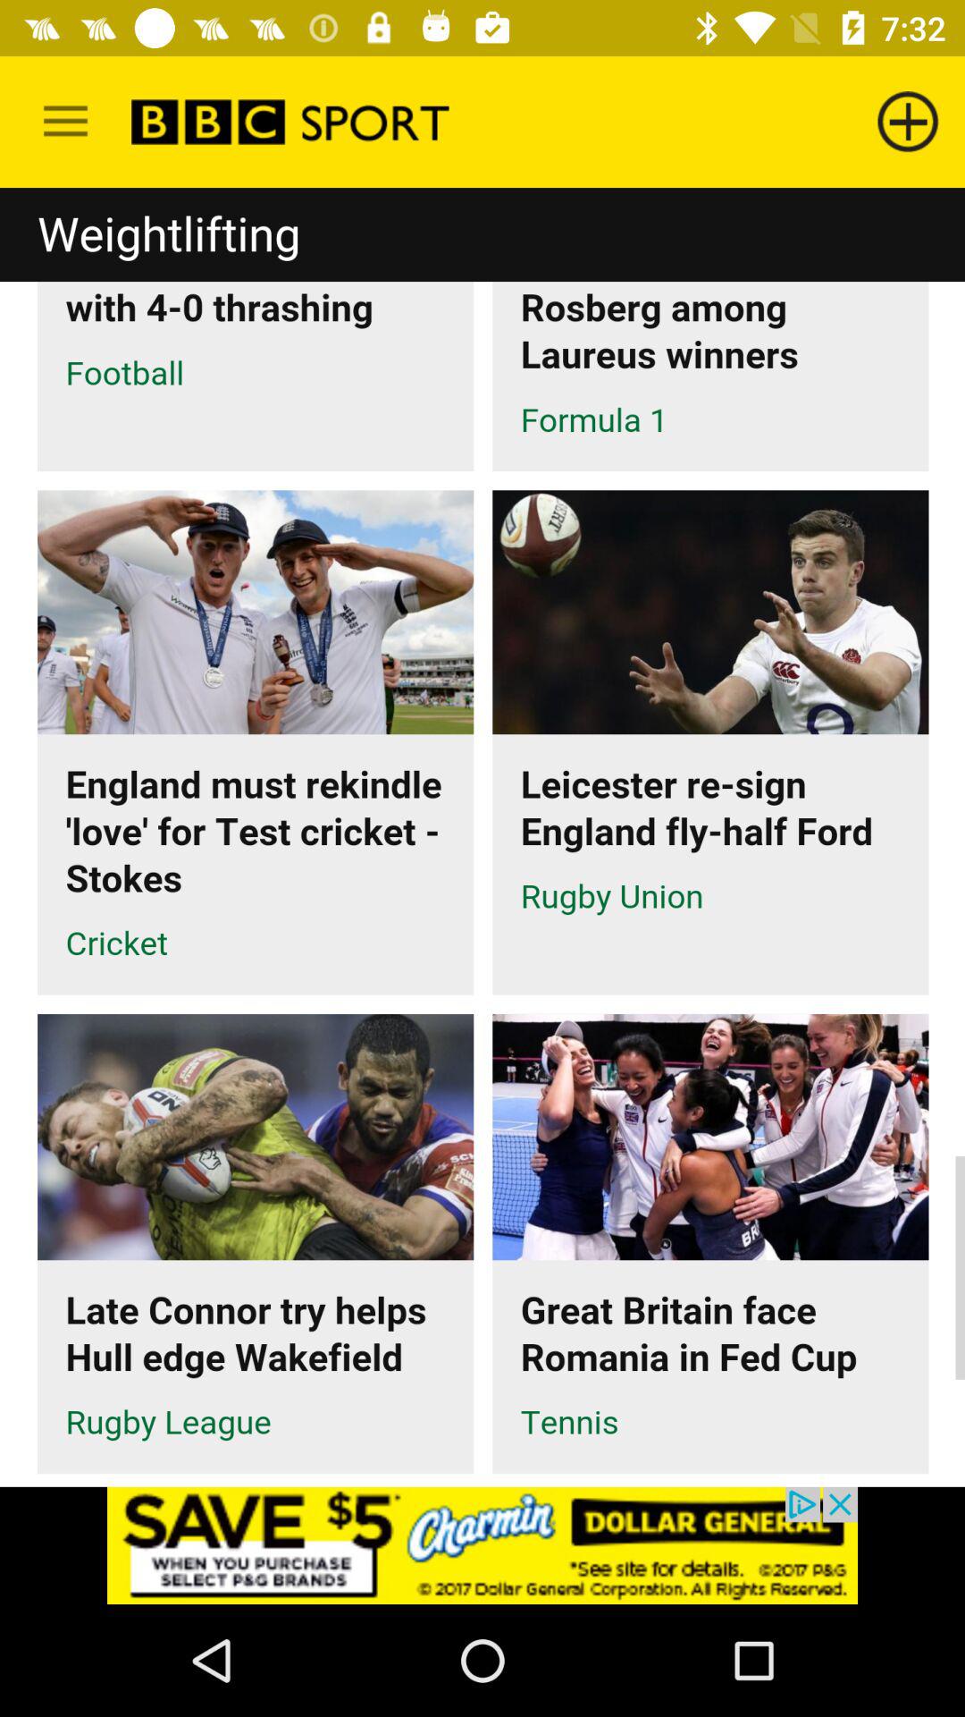  Describe the element at coordinates (482, 1545) in the screenshot. I see `advertisement` at that location.